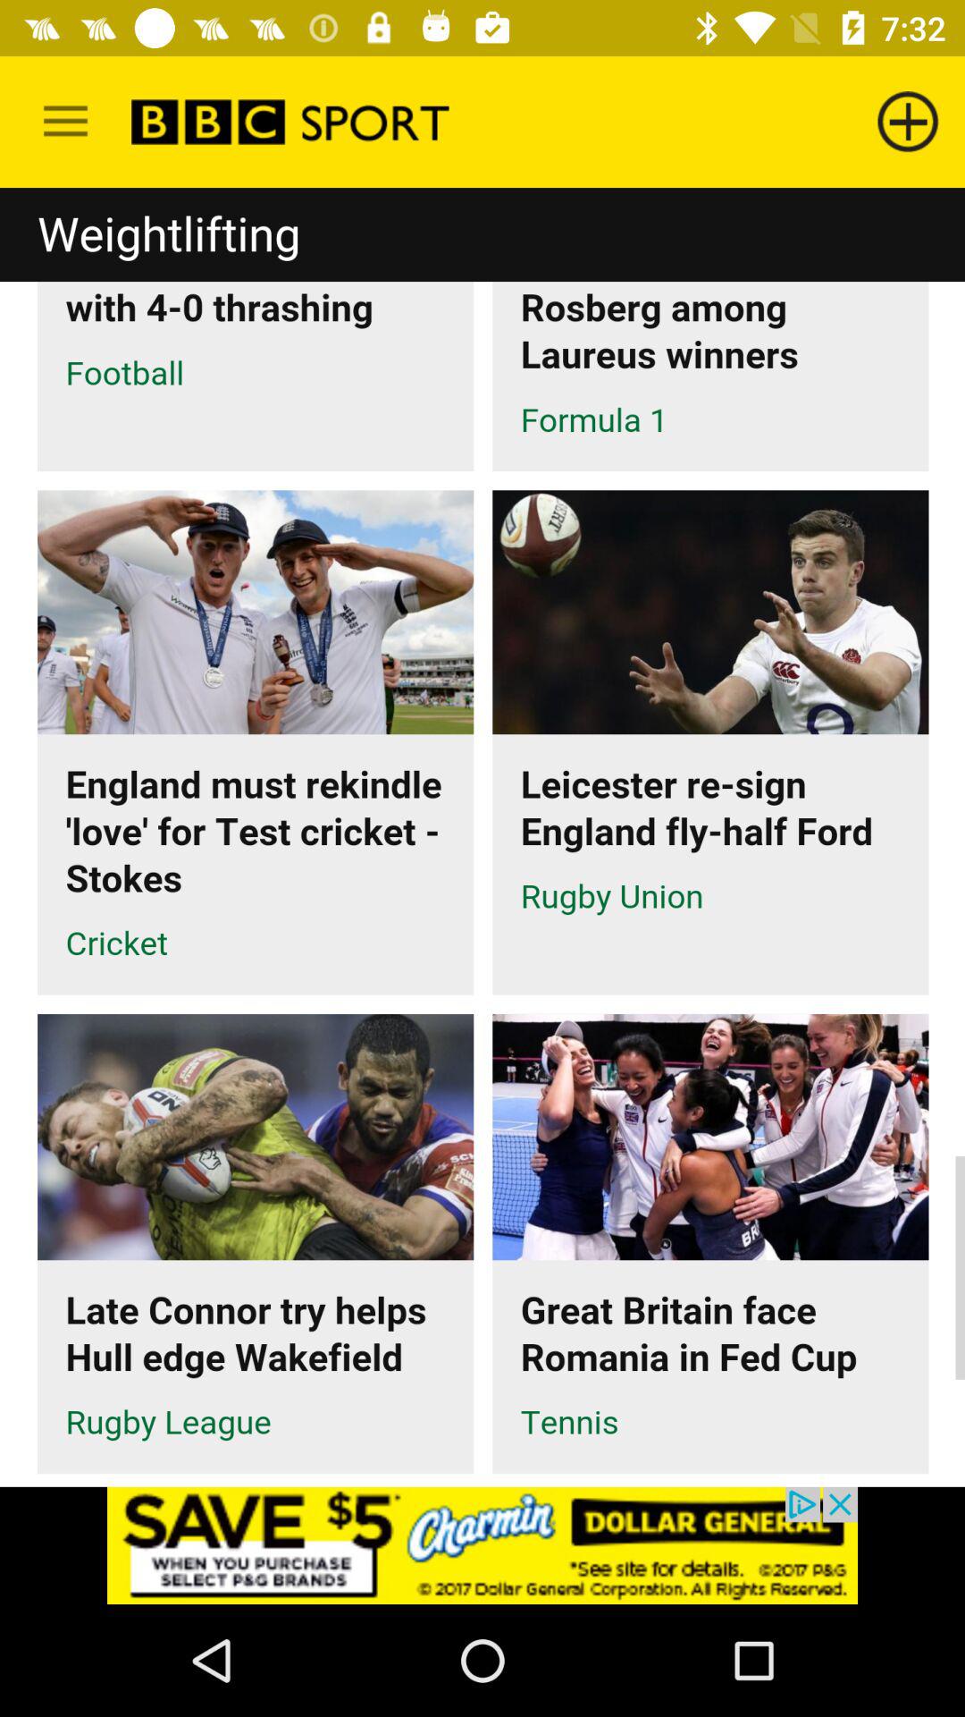  Describe the element at coordinates (482, 1545) in the screenshot. I see `advertisement` at that location.